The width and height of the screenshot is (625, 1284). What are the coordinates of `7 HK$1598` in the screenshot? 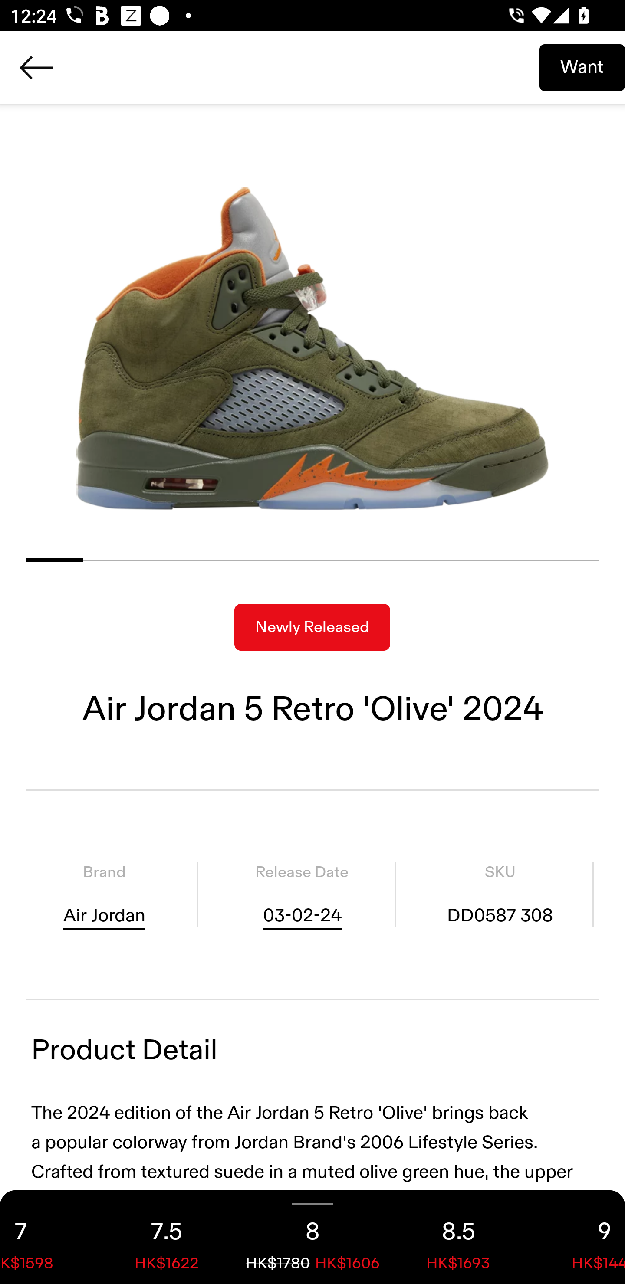 It's located at (47, 1237).